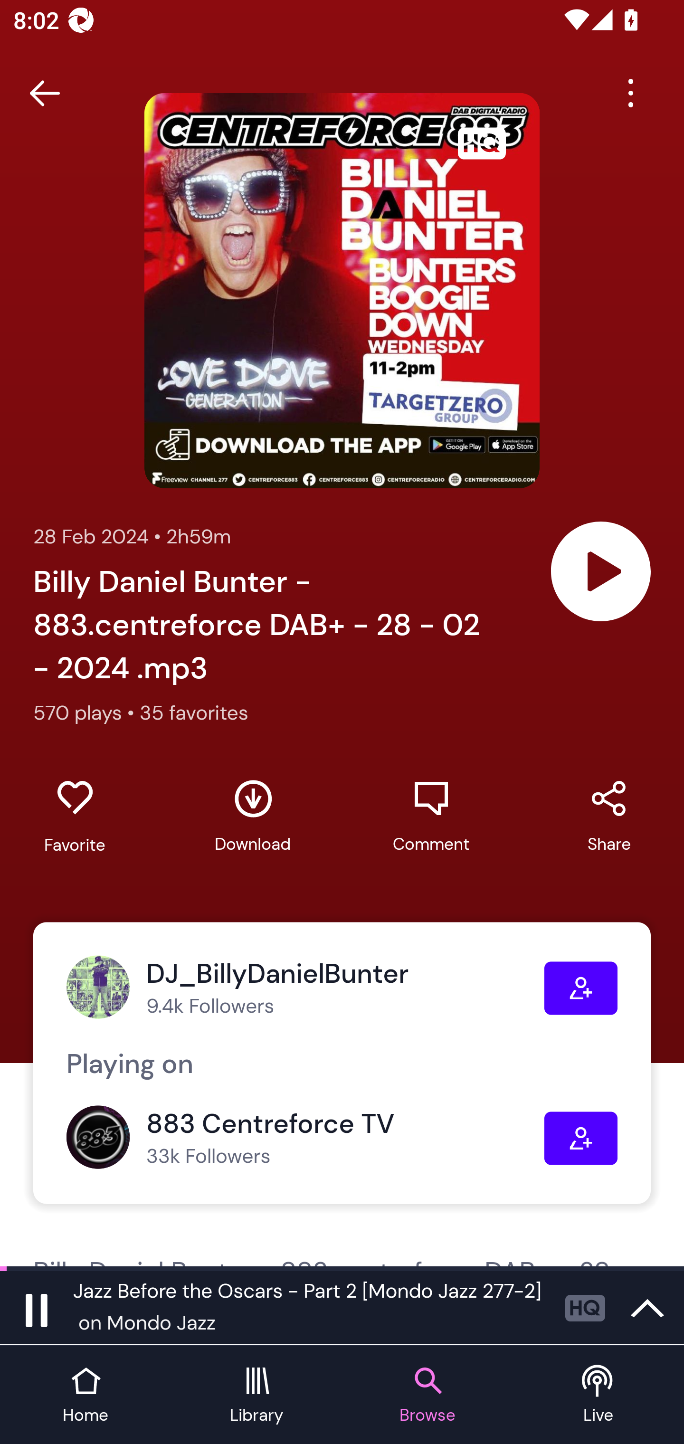 The width and height of the screenshot is (684, 1444). What do you see at coordinates (598, 1396) in the screenshot?
I see `Live tab Live` at bounding box center [598, 1396].